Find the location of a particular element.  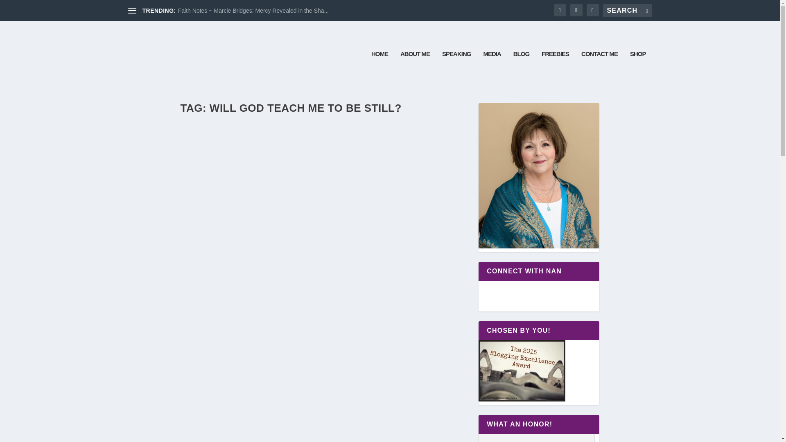

SHOP is located at coordinates (638, 69).